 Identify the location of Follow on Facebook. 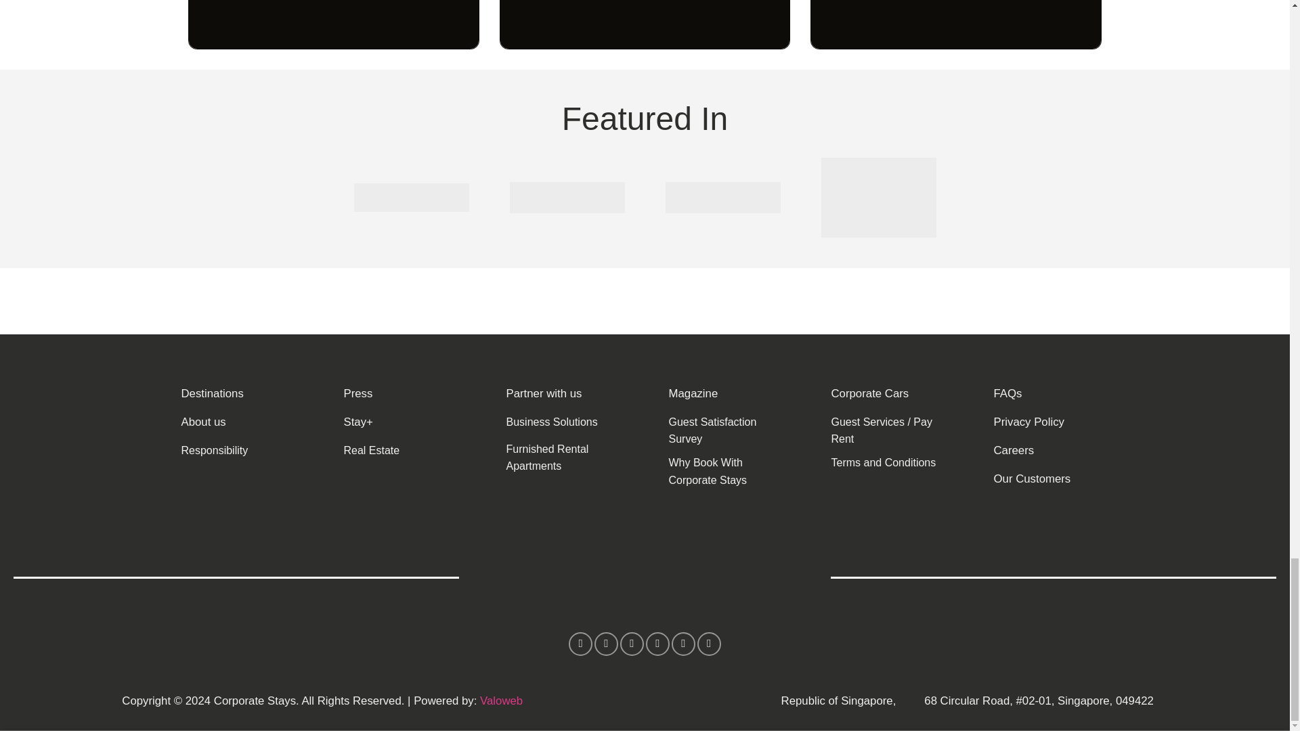
(581, 644).